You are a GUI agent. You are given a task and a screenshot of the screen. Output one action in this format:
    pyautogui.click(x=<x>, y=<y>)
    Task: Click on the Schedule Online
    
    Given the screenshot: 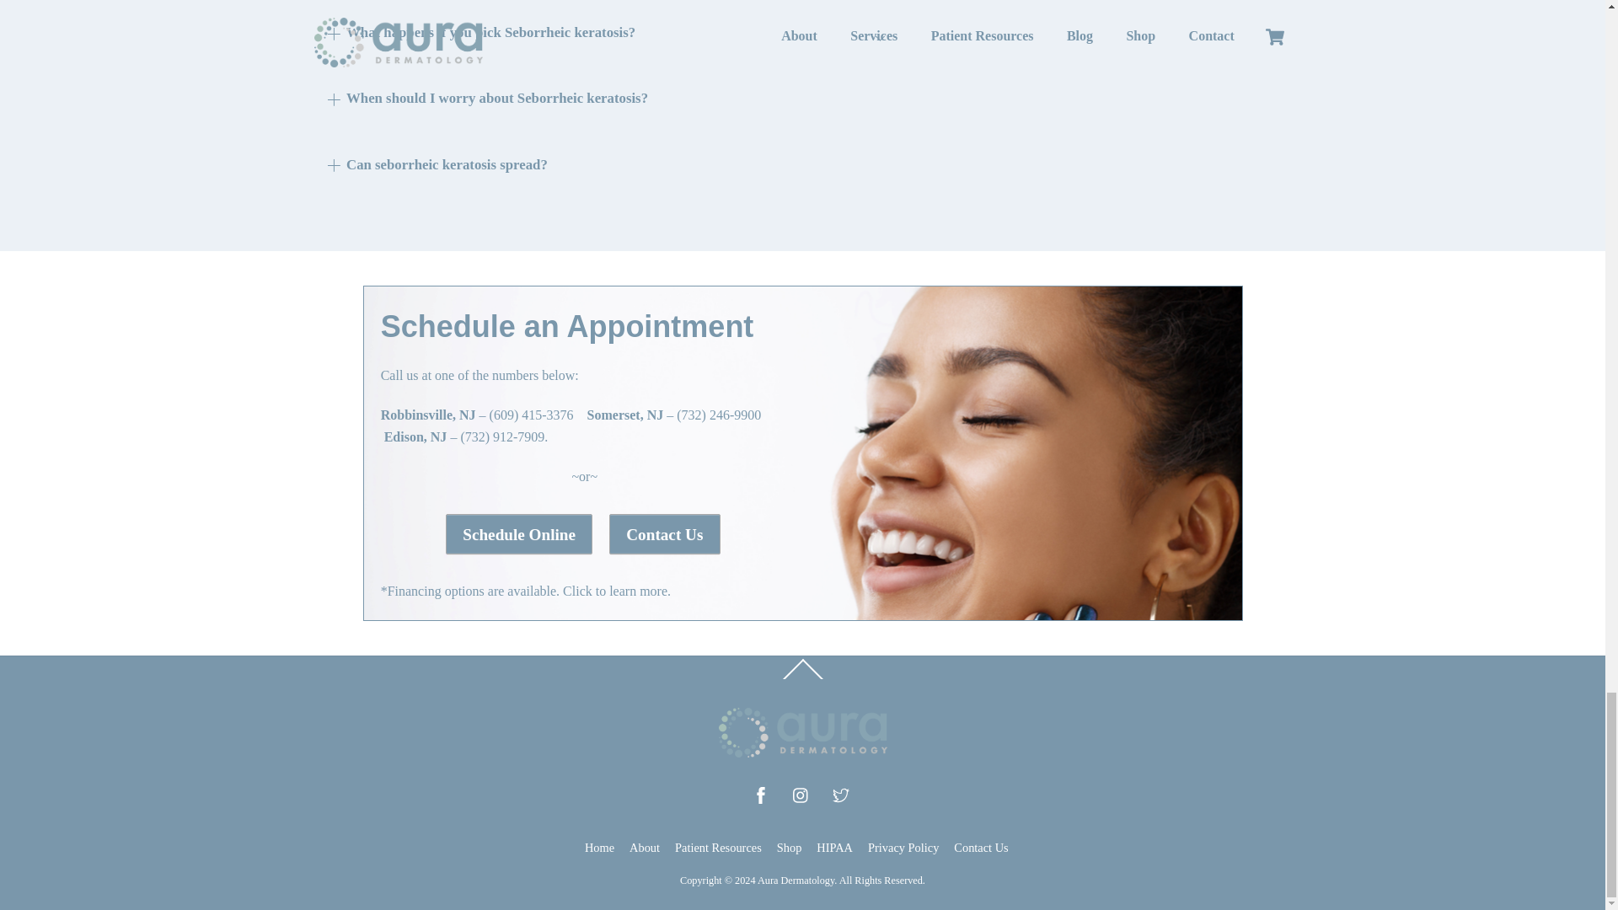 What is the action you would take?
    pyautogui.click(x=519, y=534)
    